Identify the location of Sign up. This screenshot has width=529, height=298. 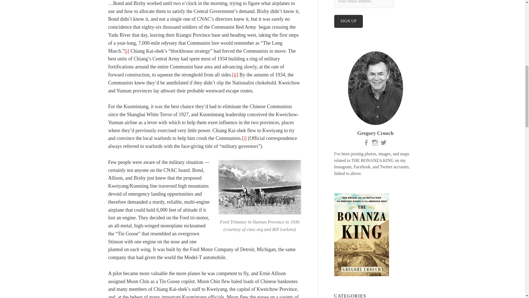
(349, 22).